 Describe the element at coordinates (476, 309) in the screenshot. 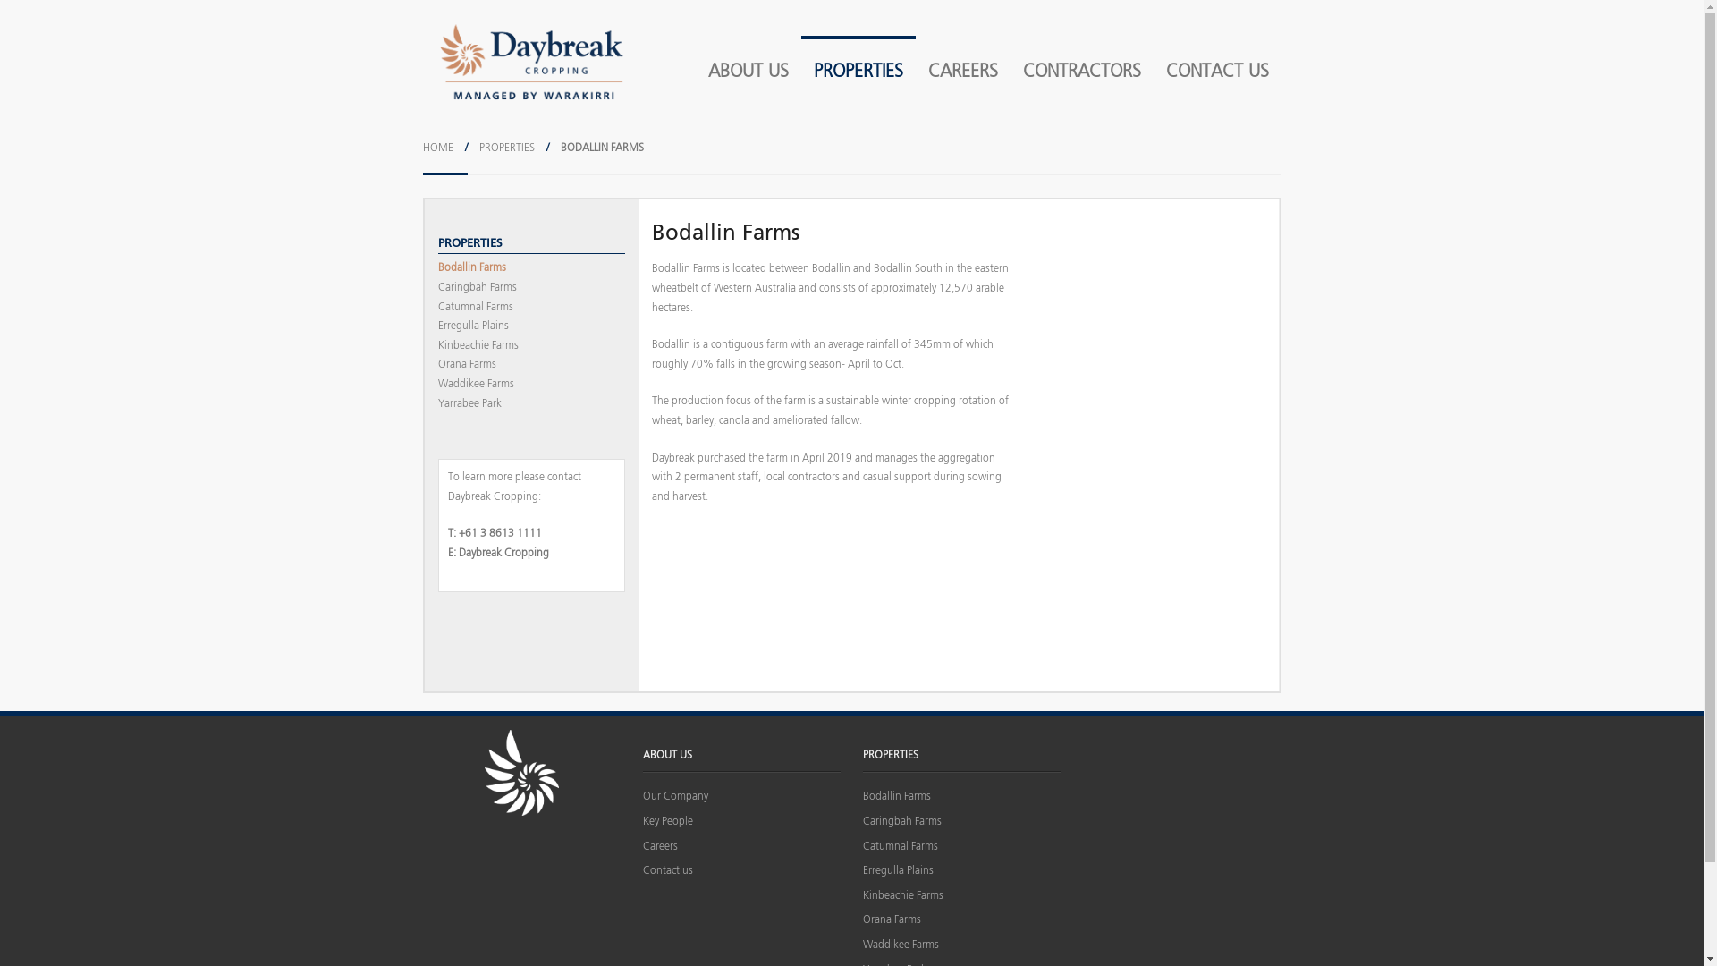

I see `Catumnal Farms` at that location.